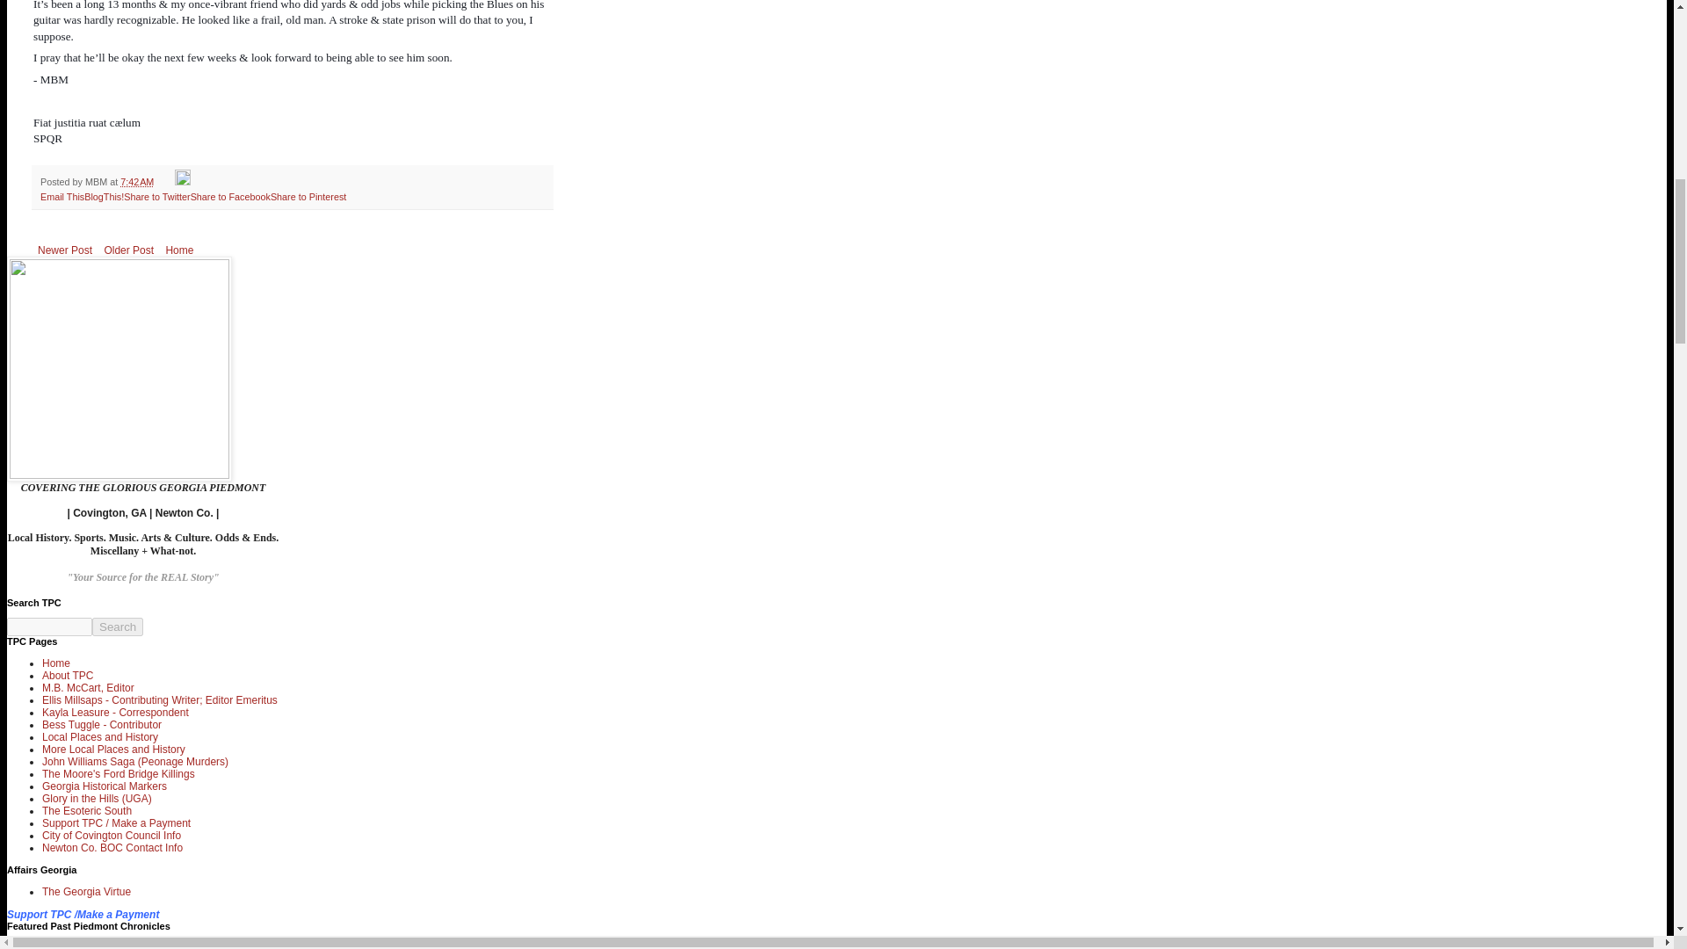  What do you see at coordinates (116, 712) in the screenshot?
I see `Kayla Leasure - Correspondent` at bounding box center [116, 712].